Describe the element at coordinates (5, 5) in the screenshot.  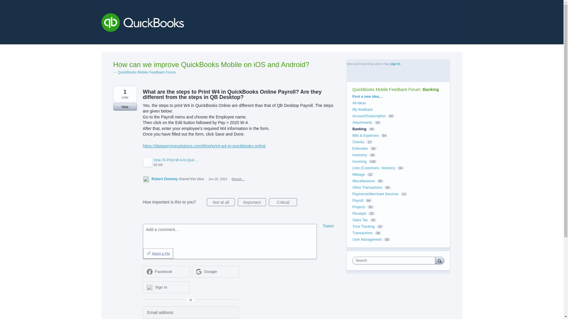
I see `Skip to content` at that location.